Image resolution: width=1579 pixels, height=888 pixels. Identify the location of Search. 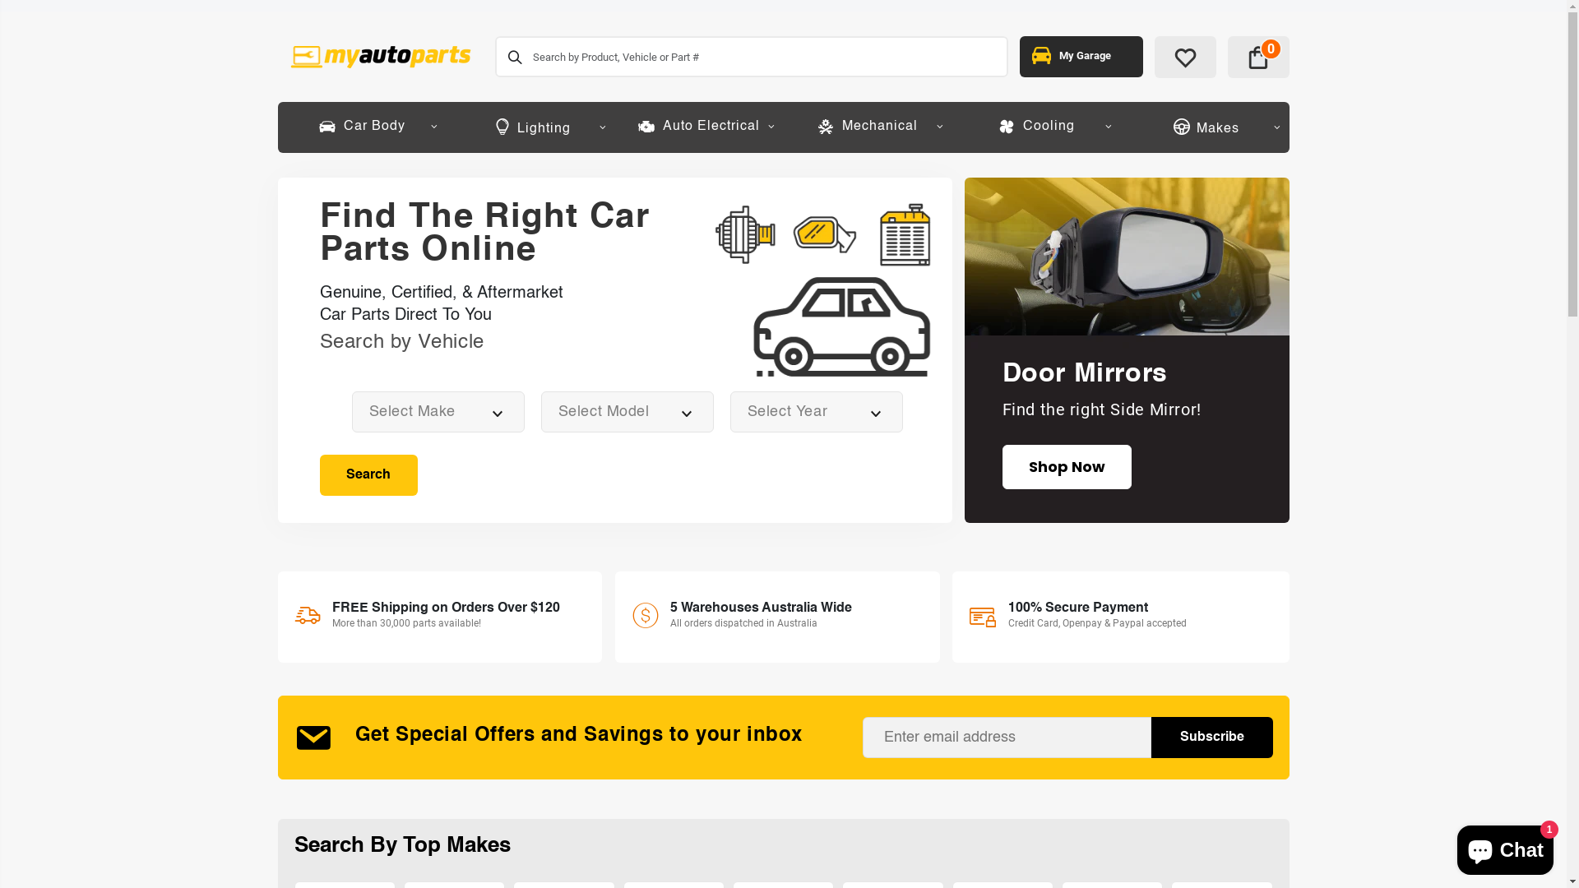
(368, 475).